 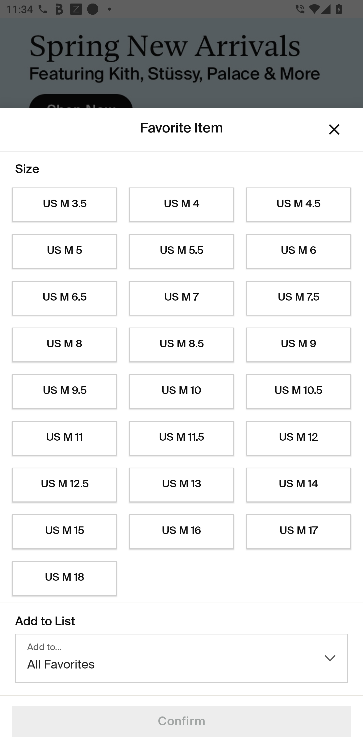 What do you see at coordinates (181, 345) in the screenshot?
I see `US M 8.5` at bounding box center [181, 345].